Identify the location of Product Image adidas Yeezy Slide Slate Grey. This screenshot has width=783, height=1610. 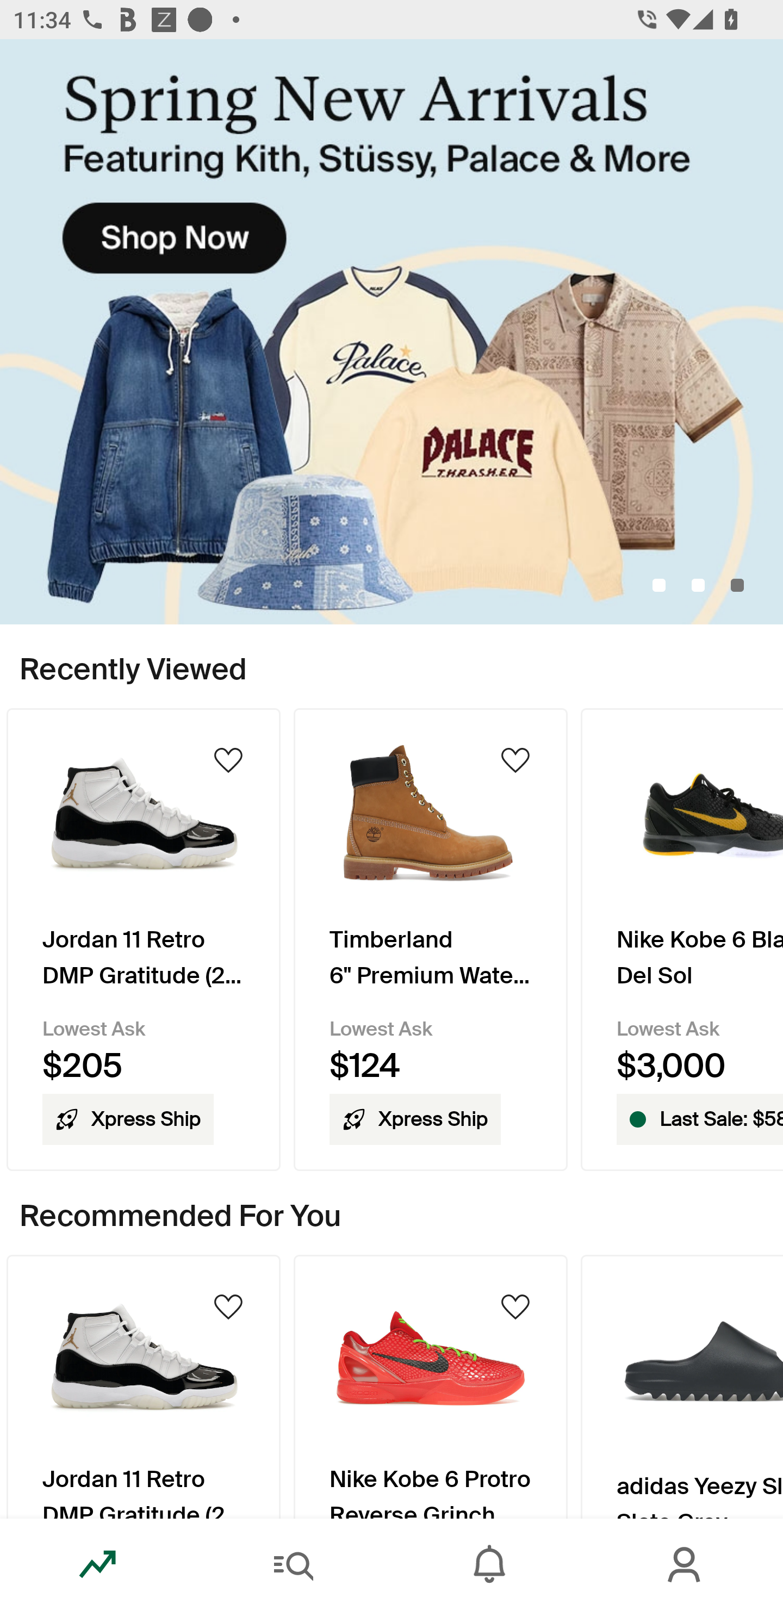
(682, 1386).